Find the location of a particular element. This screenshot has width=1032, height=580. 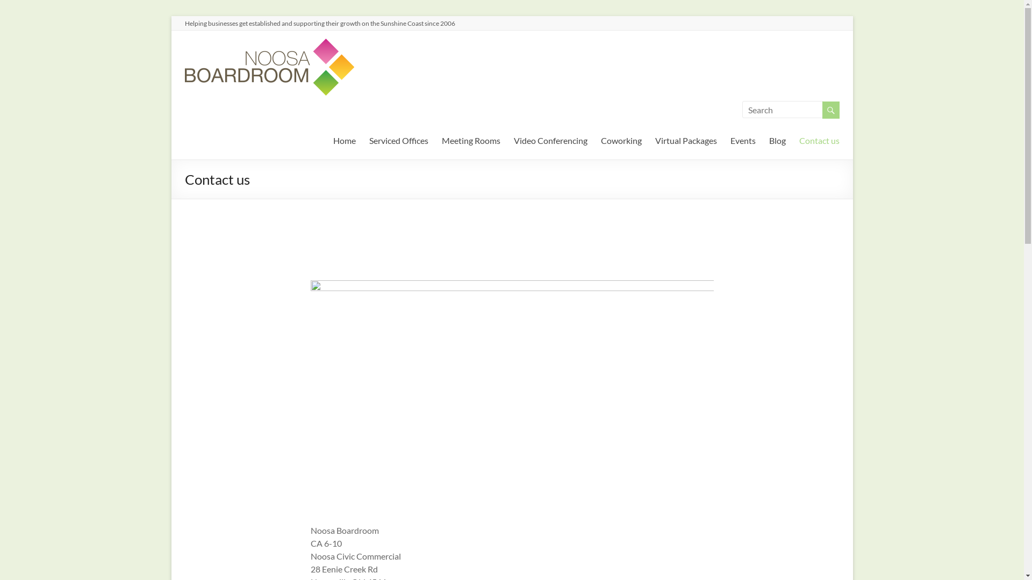

Events is located at coordinates (743, 139).